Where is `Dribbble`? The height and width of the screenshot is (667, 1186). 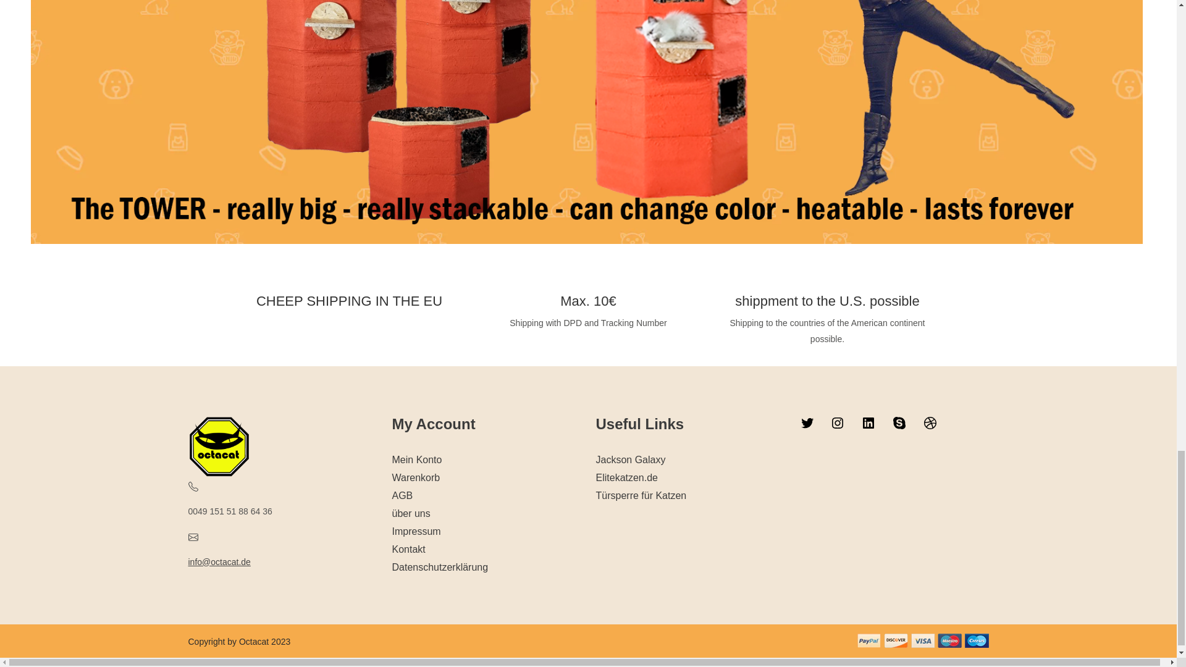 Dribbble is located at coordinates (930, 422).